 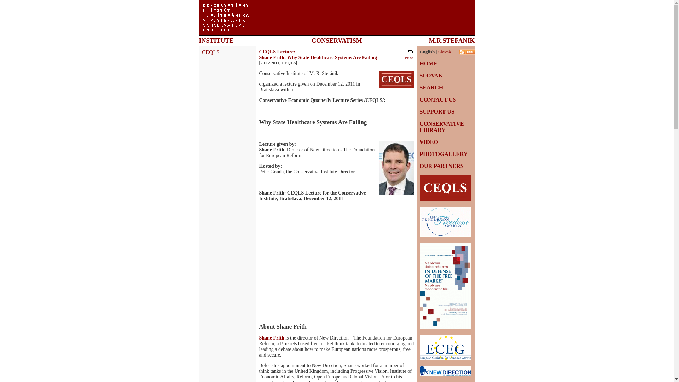 I want to click on OUR PARTNERS, so click(x=441, y=166).